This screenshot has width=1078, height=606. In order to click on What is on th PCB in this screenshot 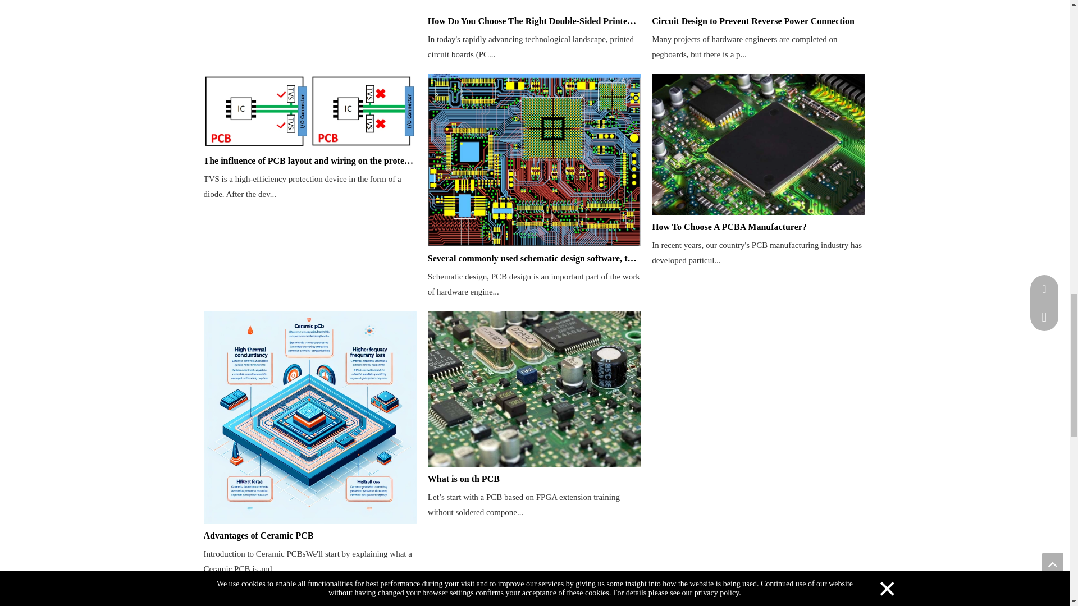, I will do `click(534, 479)`.